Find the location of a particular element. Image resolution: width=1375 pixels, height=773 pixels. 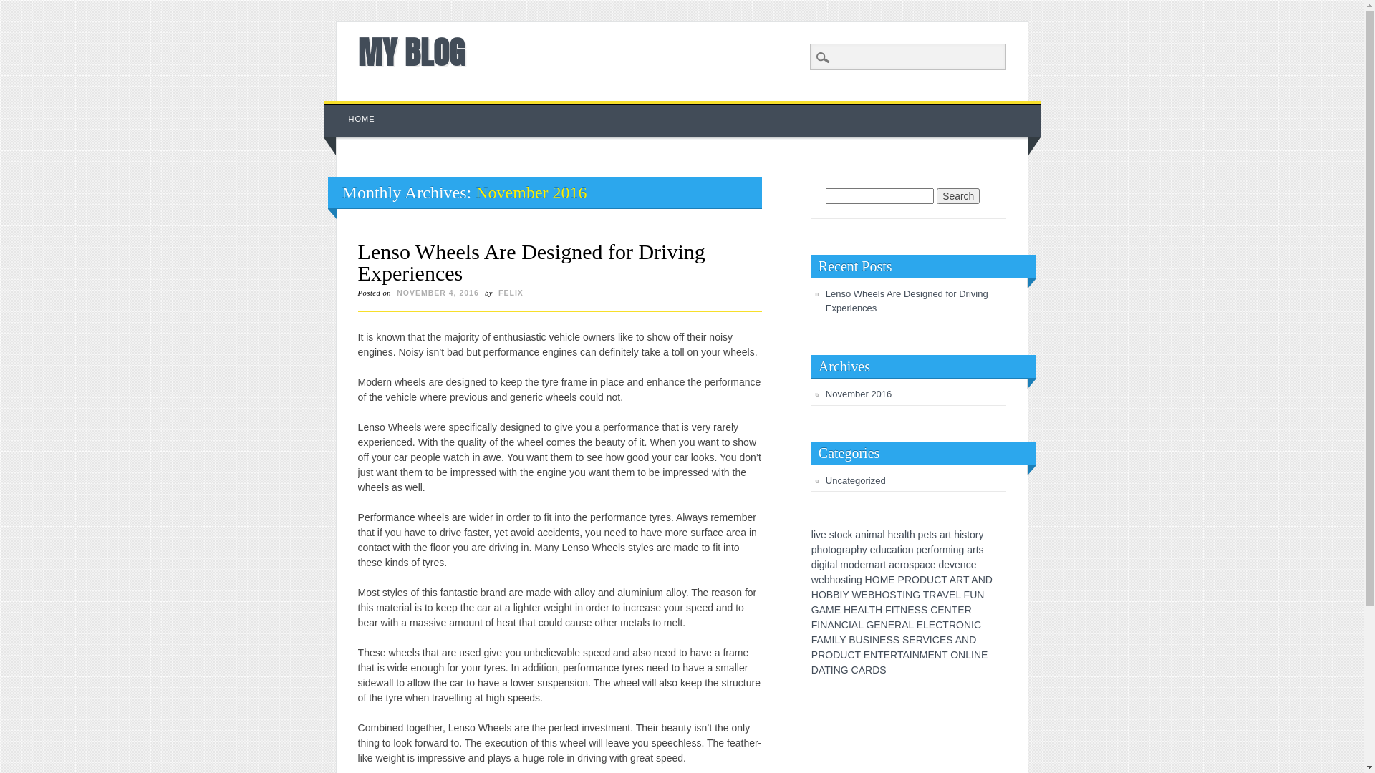

a is located at coordinates (880, 535).